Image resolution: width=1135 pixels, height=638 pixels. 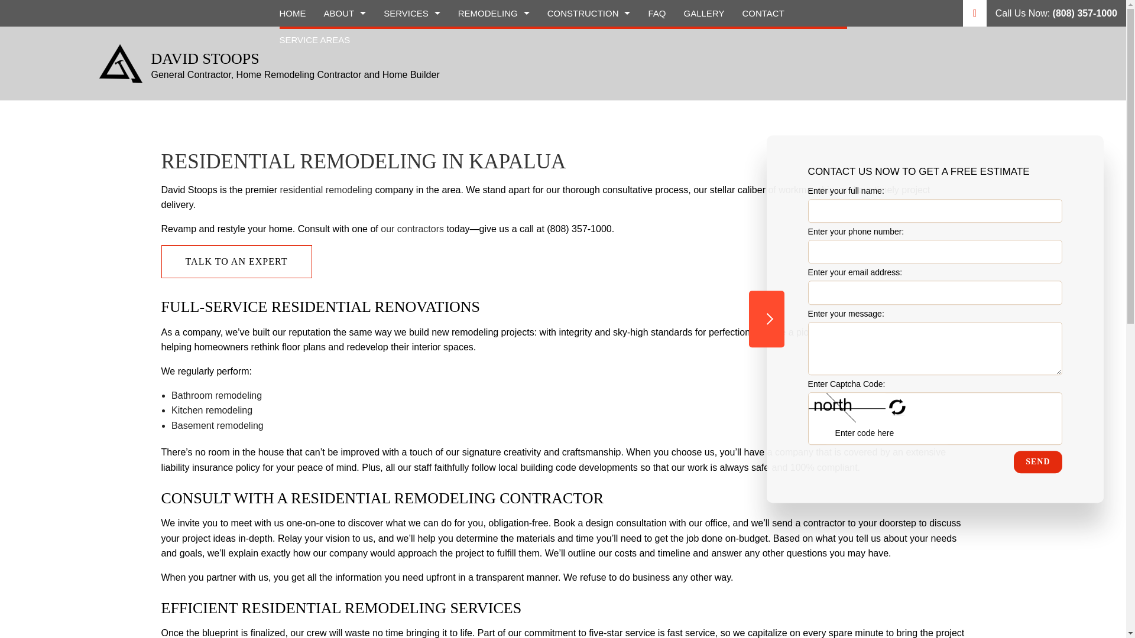 What do you see at coordinates (897, 408) in the screenshot?
I see `Refresh Captcha` at bounding box center [897, 408].